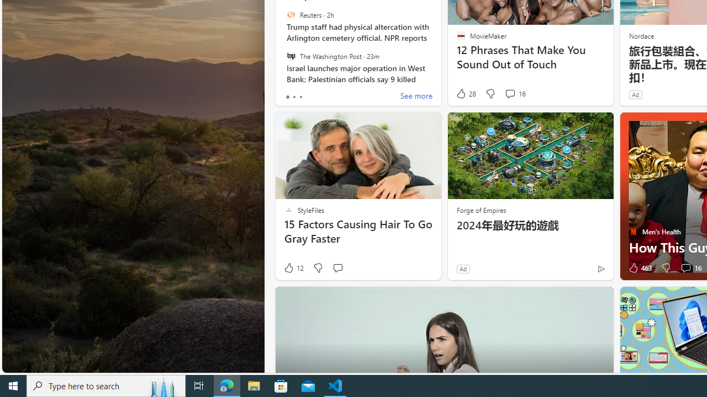 The height and width of the screenshot is (397, 707). Describe the element at coordinates (291, 56) in the screenshot. I see `The Washington Post` at that location.